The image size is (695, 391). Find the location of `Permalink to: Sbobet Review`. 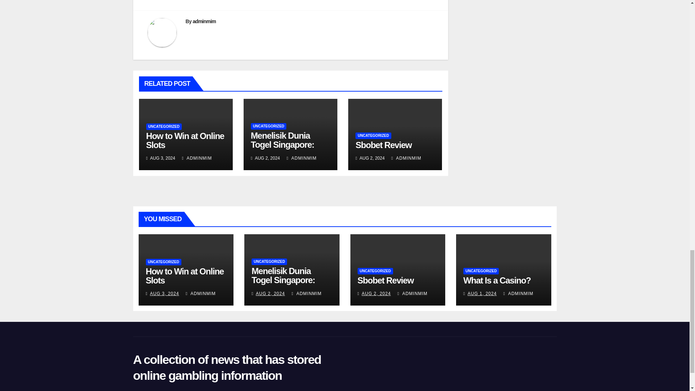

Permalink to: Sbobet Review is located at coordinates (383, 145).